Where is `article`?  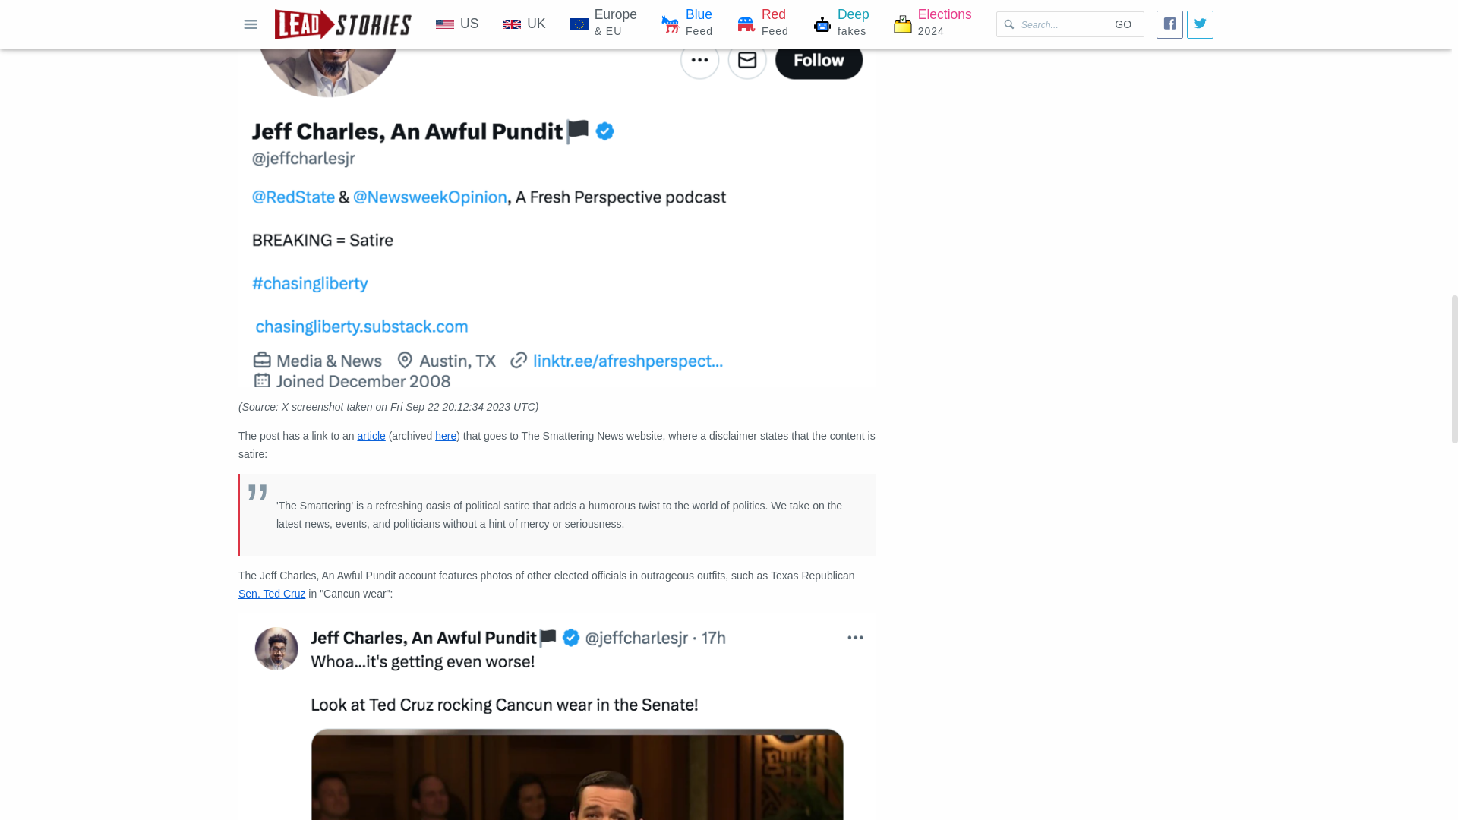
article is located at coordinates (371, 436).